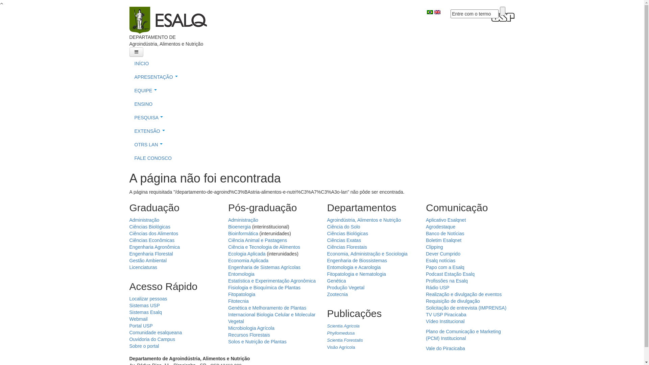 The image size is (649, 365). Describe the element at coordinates (138, 319) in the screenshot. I see `Webmail` at that location.